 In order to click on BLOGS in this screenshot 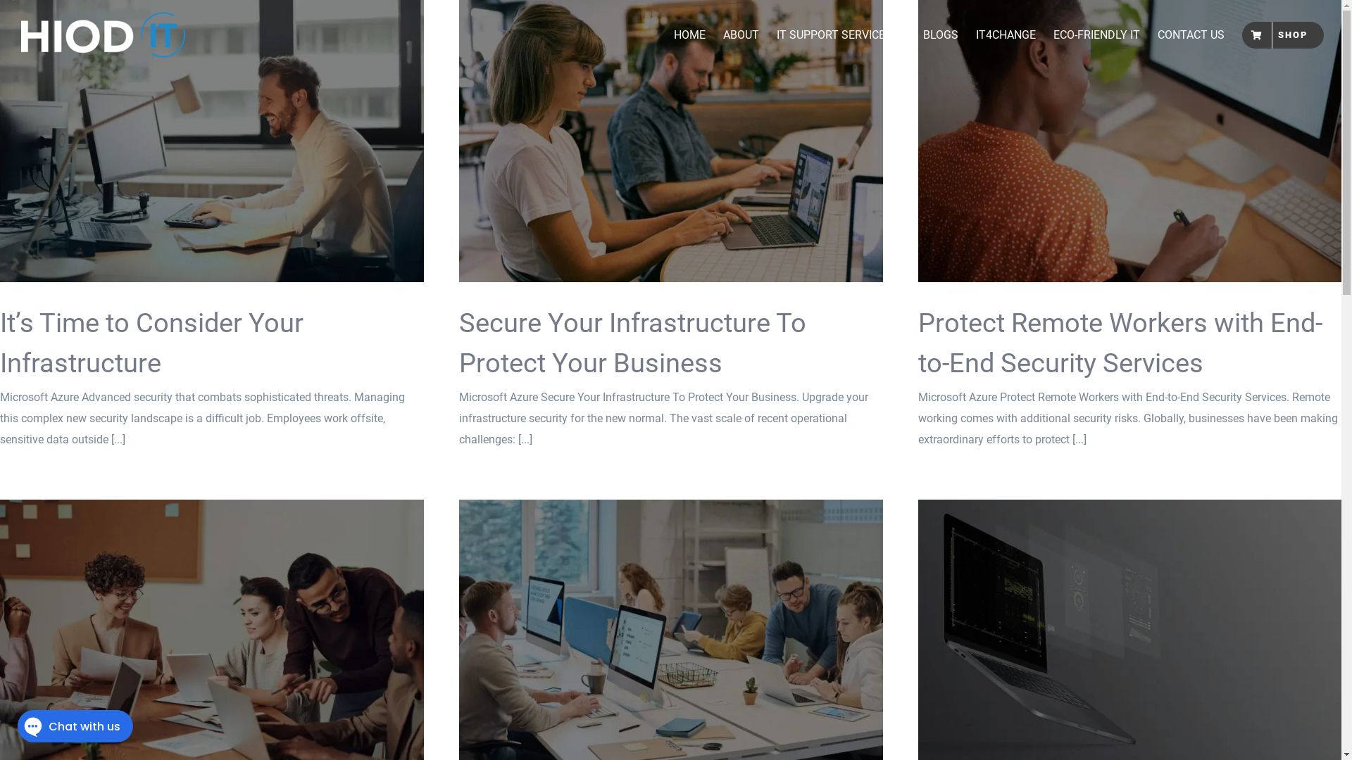, I will do `click(941, 35)`.